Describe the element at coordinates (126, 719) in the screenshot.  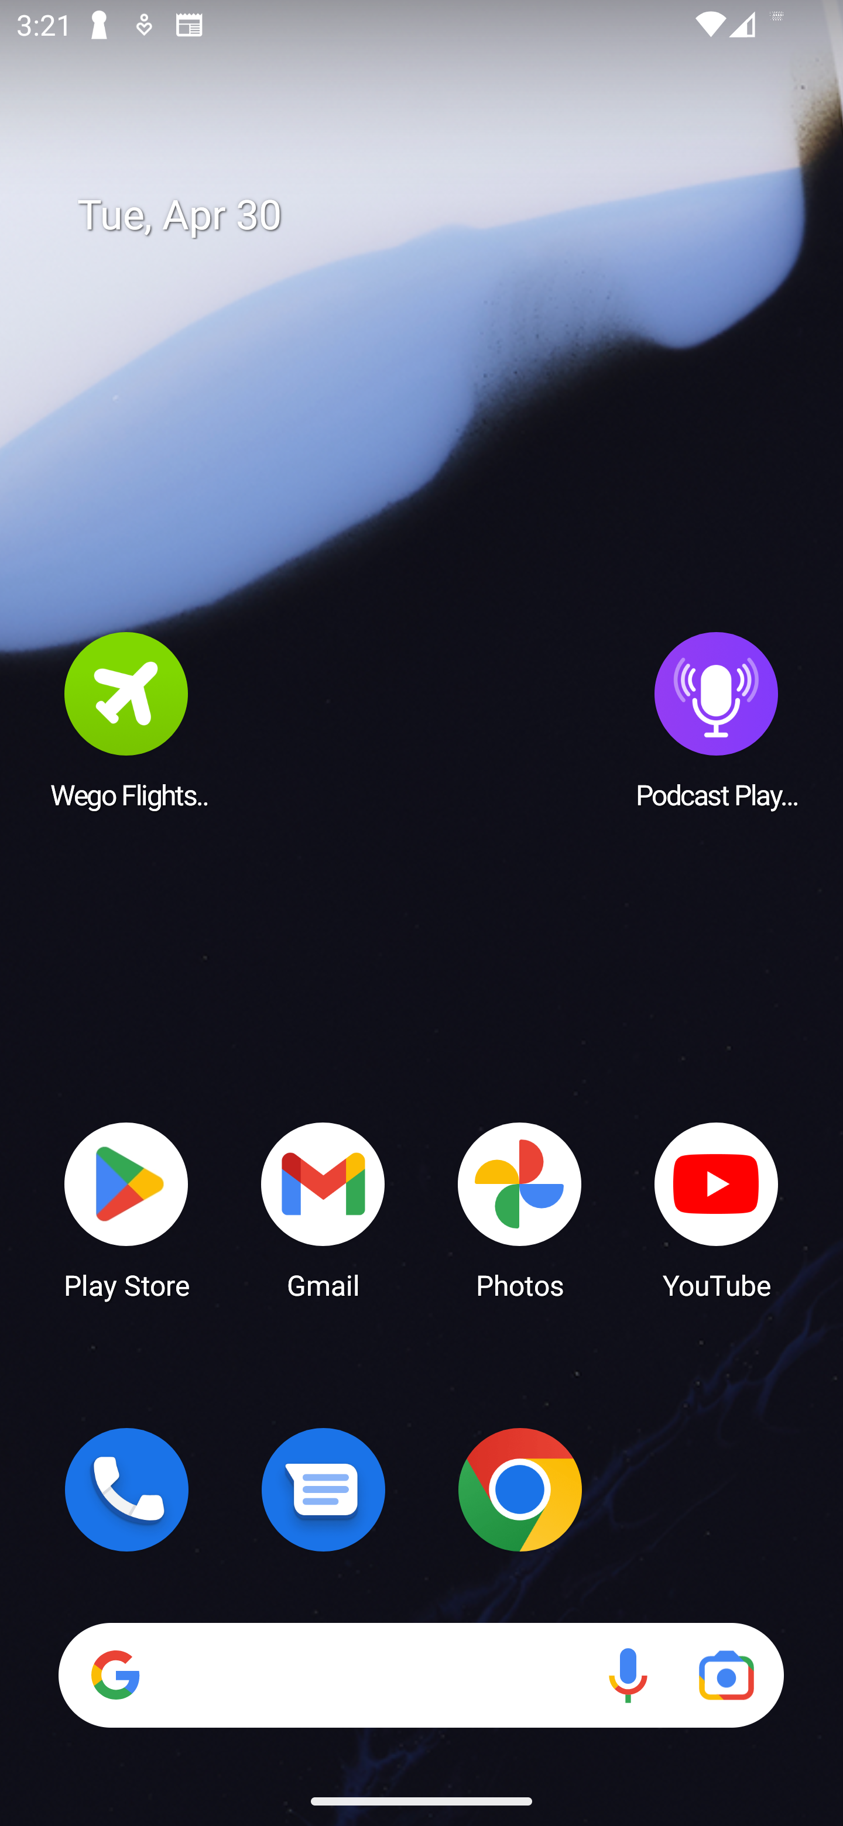
I see `Wego Flights & Hotels` at that location.